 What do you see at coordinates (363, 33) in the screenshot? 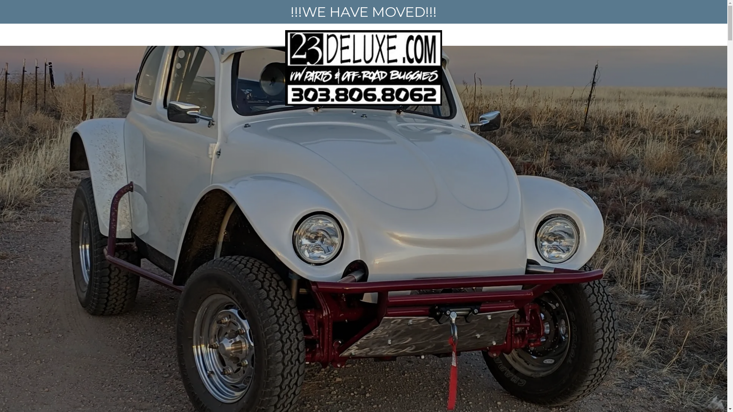
I see `23 Deluxe Inc.` at bounding box center [363, 33].